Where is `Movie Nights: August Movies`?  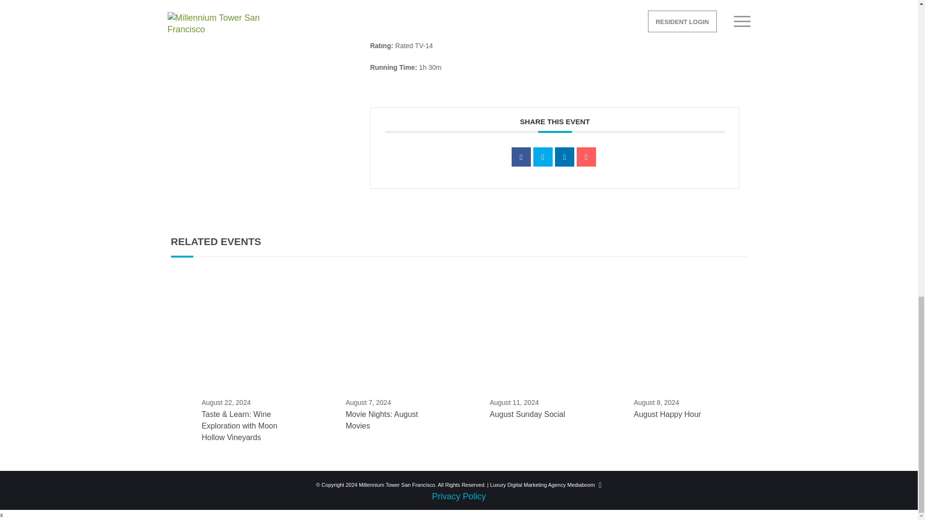 Movie Nights: August Movies is located at coordinates (382, 420).